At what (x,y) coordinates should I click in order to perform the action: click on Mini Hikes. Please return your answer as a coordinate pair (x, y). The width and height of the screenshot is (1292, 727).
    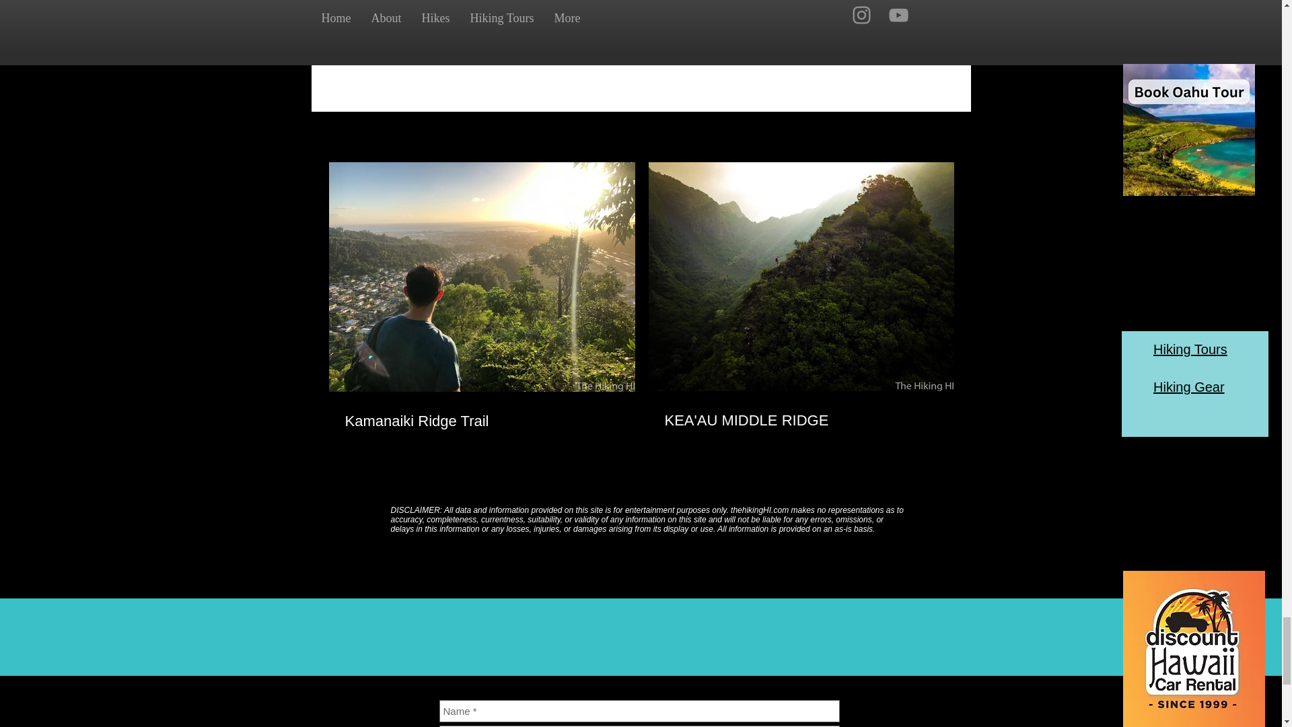
    Looking at the image, I should click on (790, 9).